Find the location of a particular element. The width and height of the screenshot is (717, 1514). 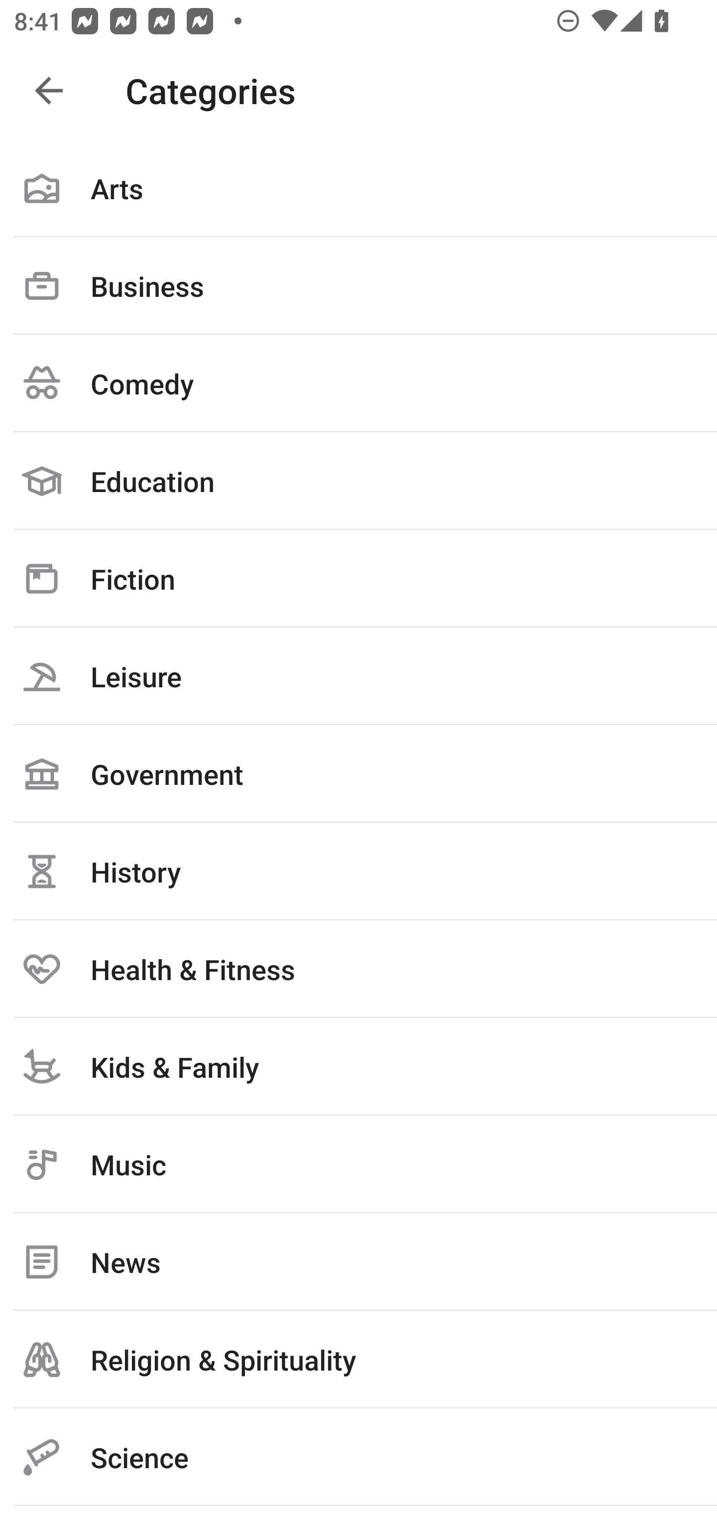

Education is located at coordinates (358, 481).